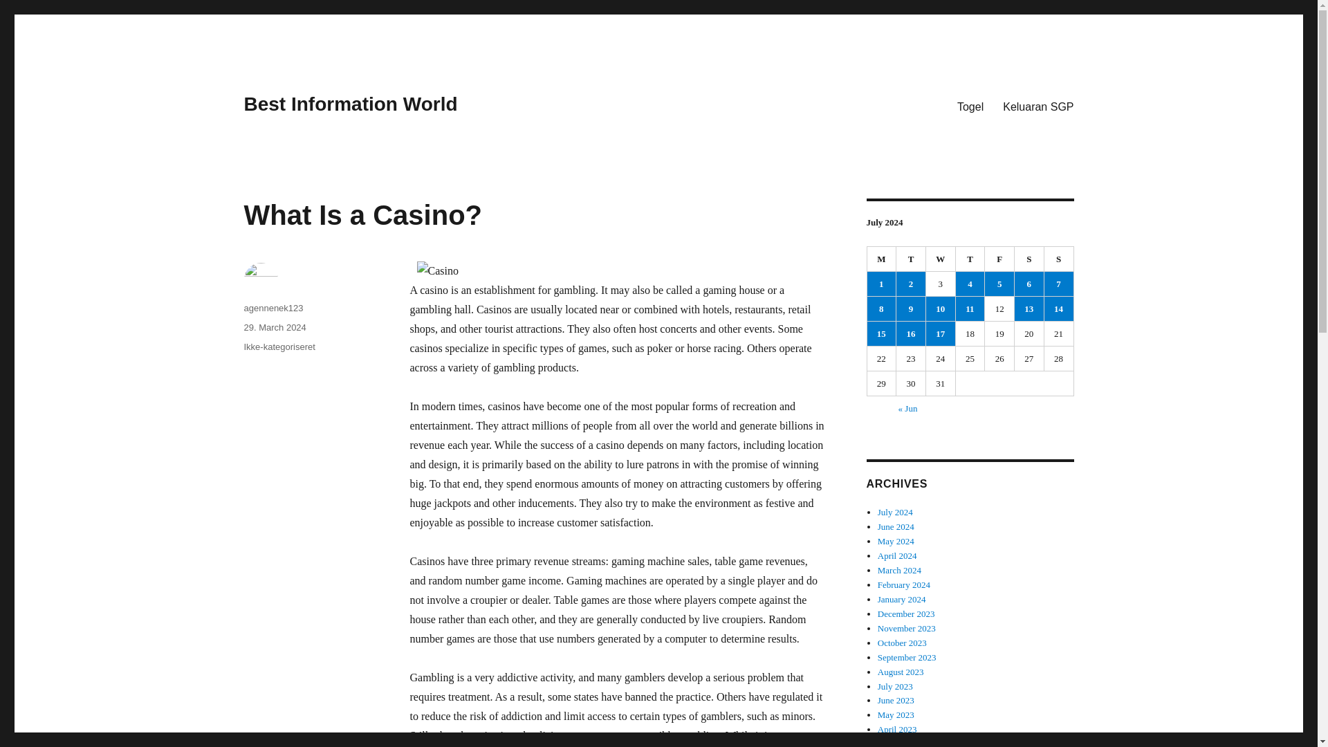 The image size is (1328, 747). I want to click on 16, so click(911, 333).